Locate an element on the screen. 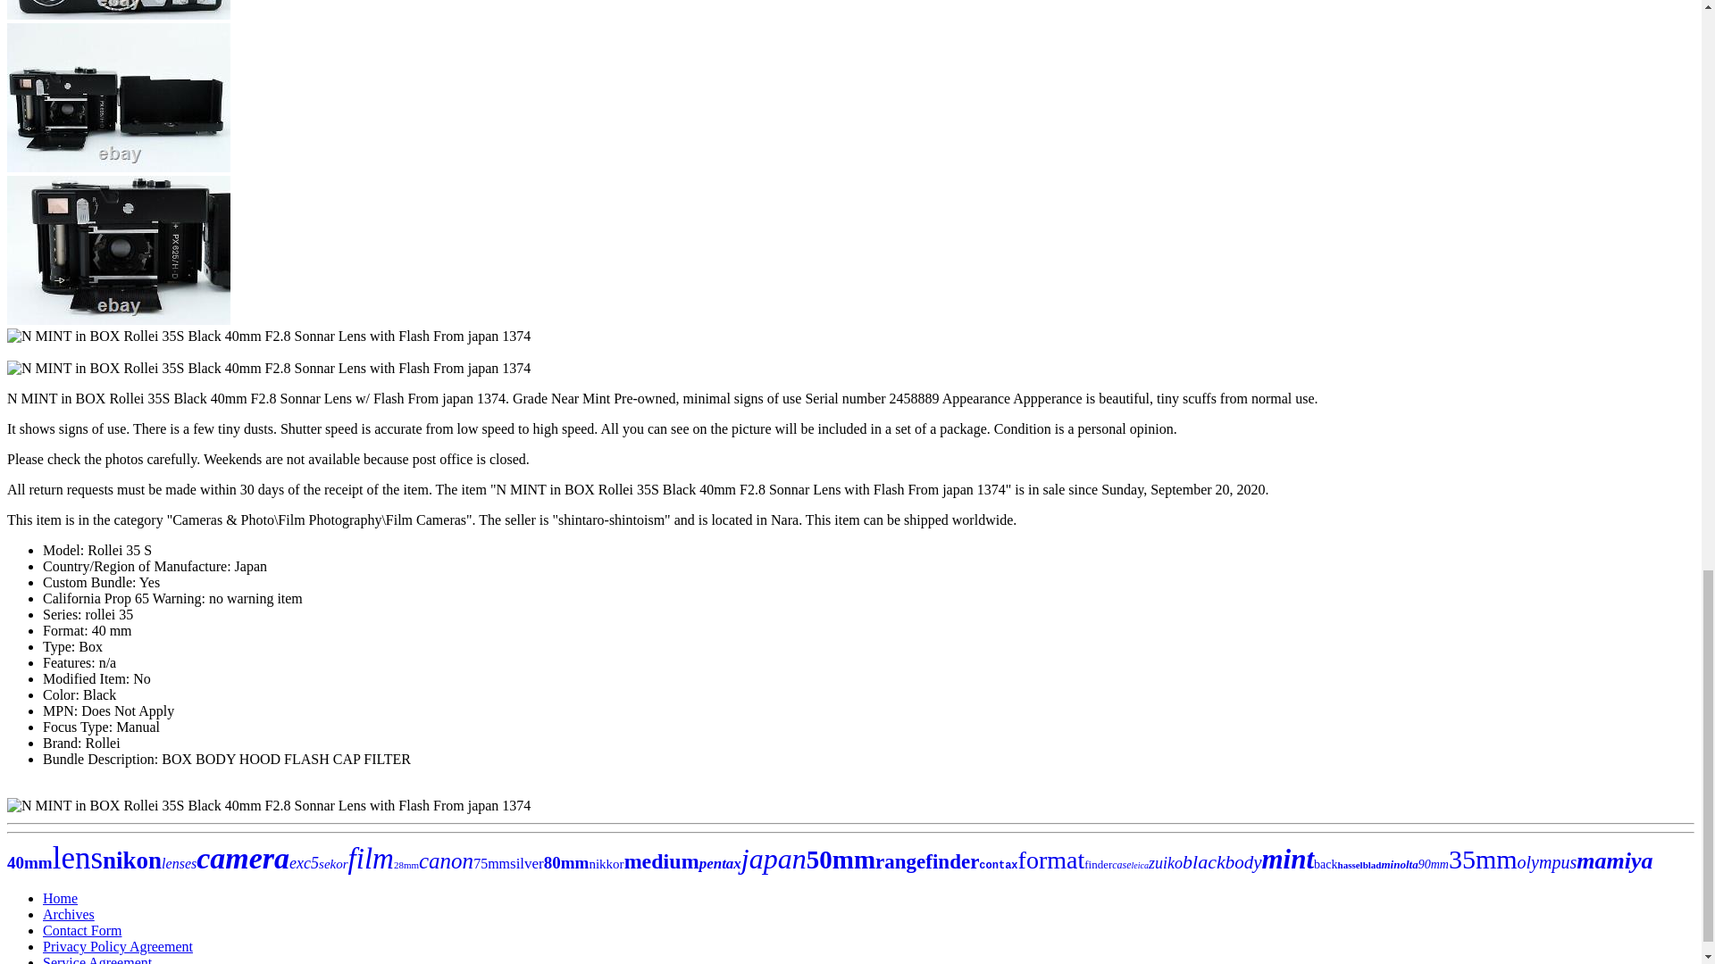 The image size is (1715, 964). pentax is located at coordinates (720, 863).